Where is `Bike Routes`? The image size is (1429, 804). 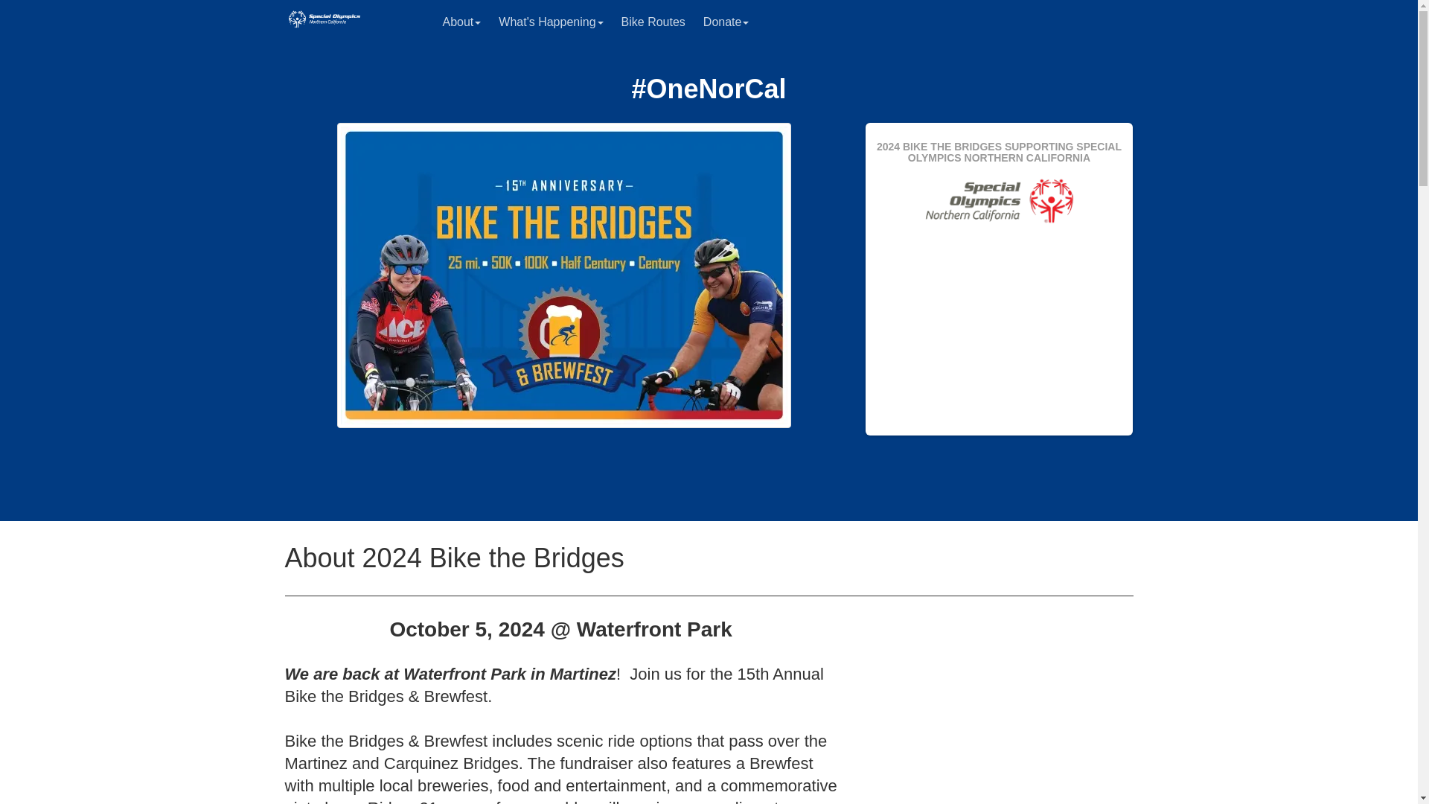 Bike Routes is located at coordinates (653, 22).